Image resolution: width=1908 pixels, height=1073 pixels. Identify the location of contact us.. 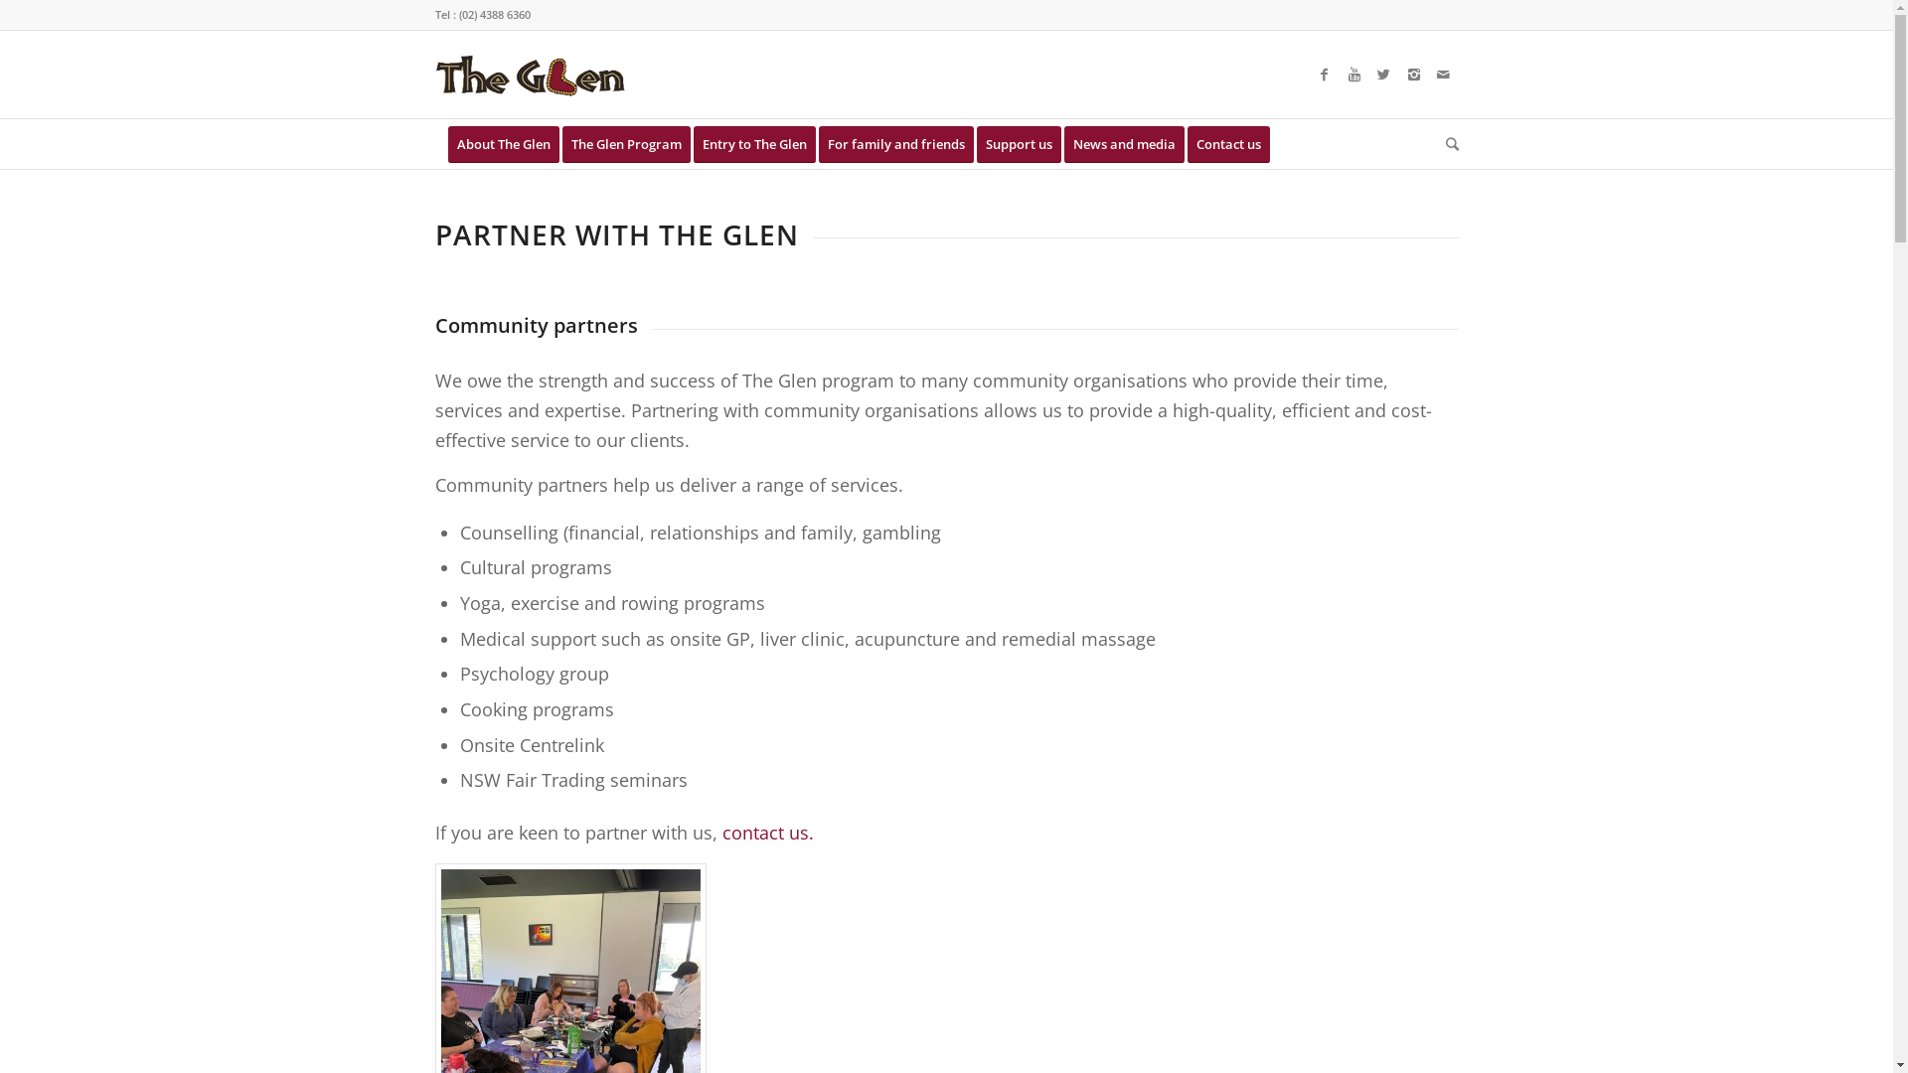
(767, 833).